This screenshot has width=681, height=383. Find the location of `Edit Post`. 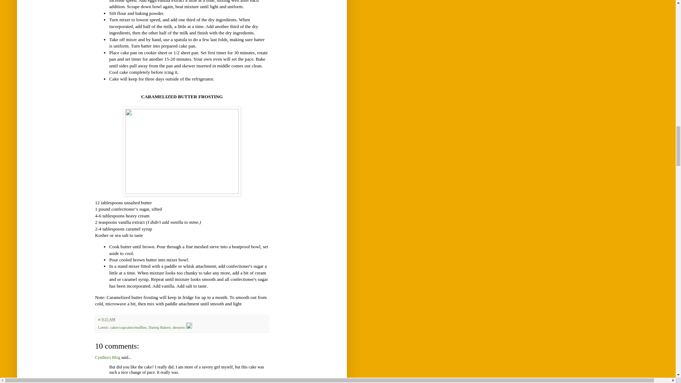

Edit Post is located at coordinates (189, 327).